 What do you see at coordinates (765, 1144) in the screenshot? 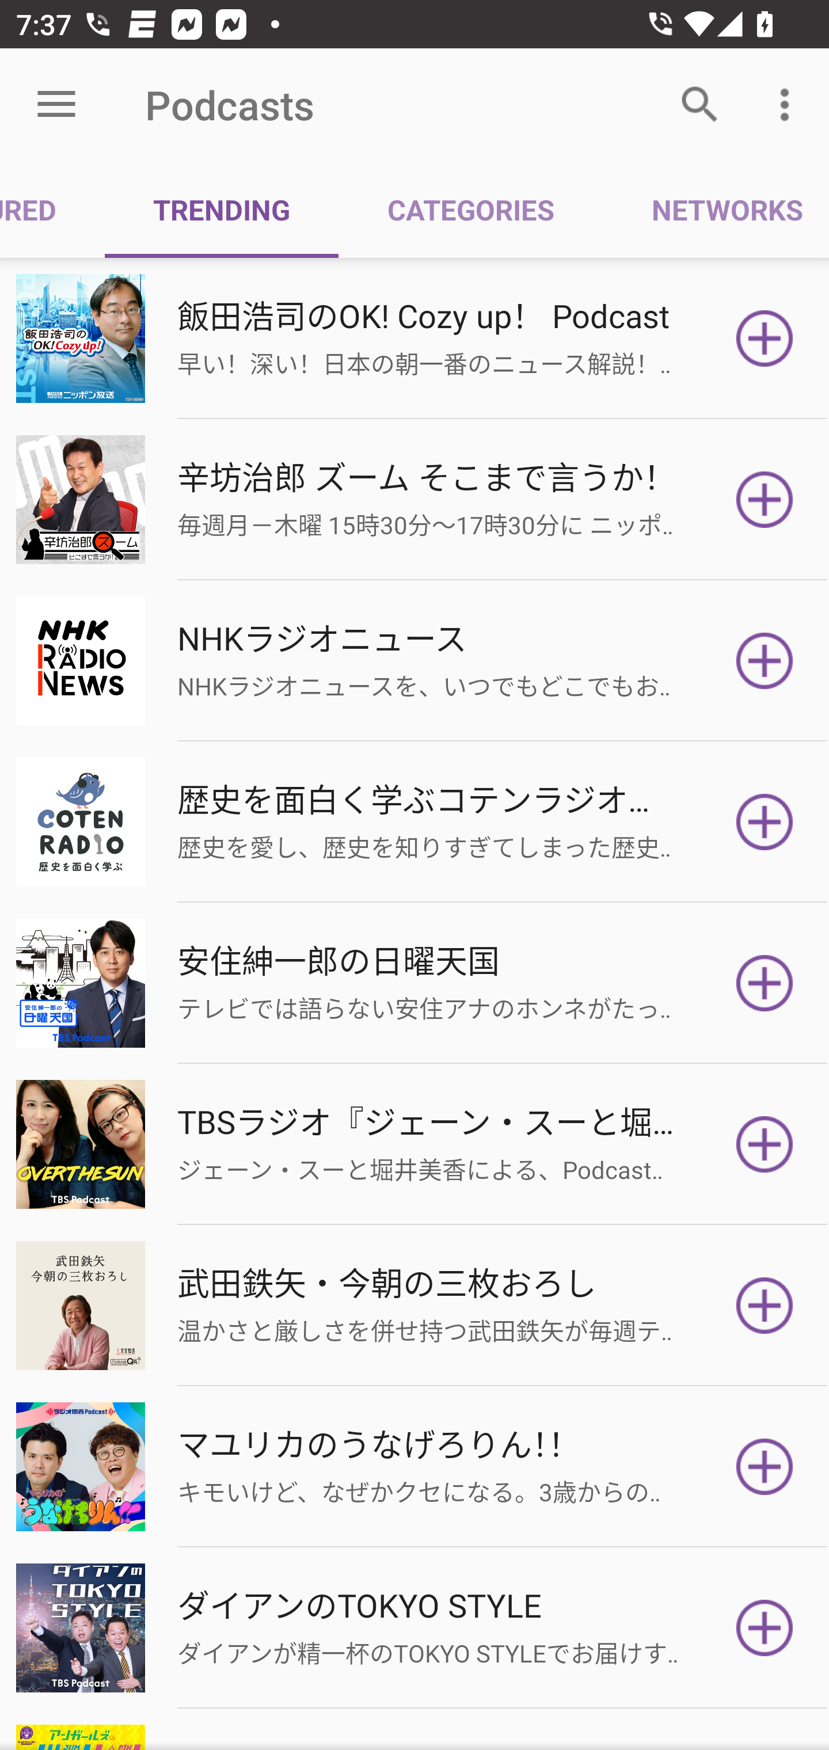
I see `Subscribe` at bounding box center [765, 1144].